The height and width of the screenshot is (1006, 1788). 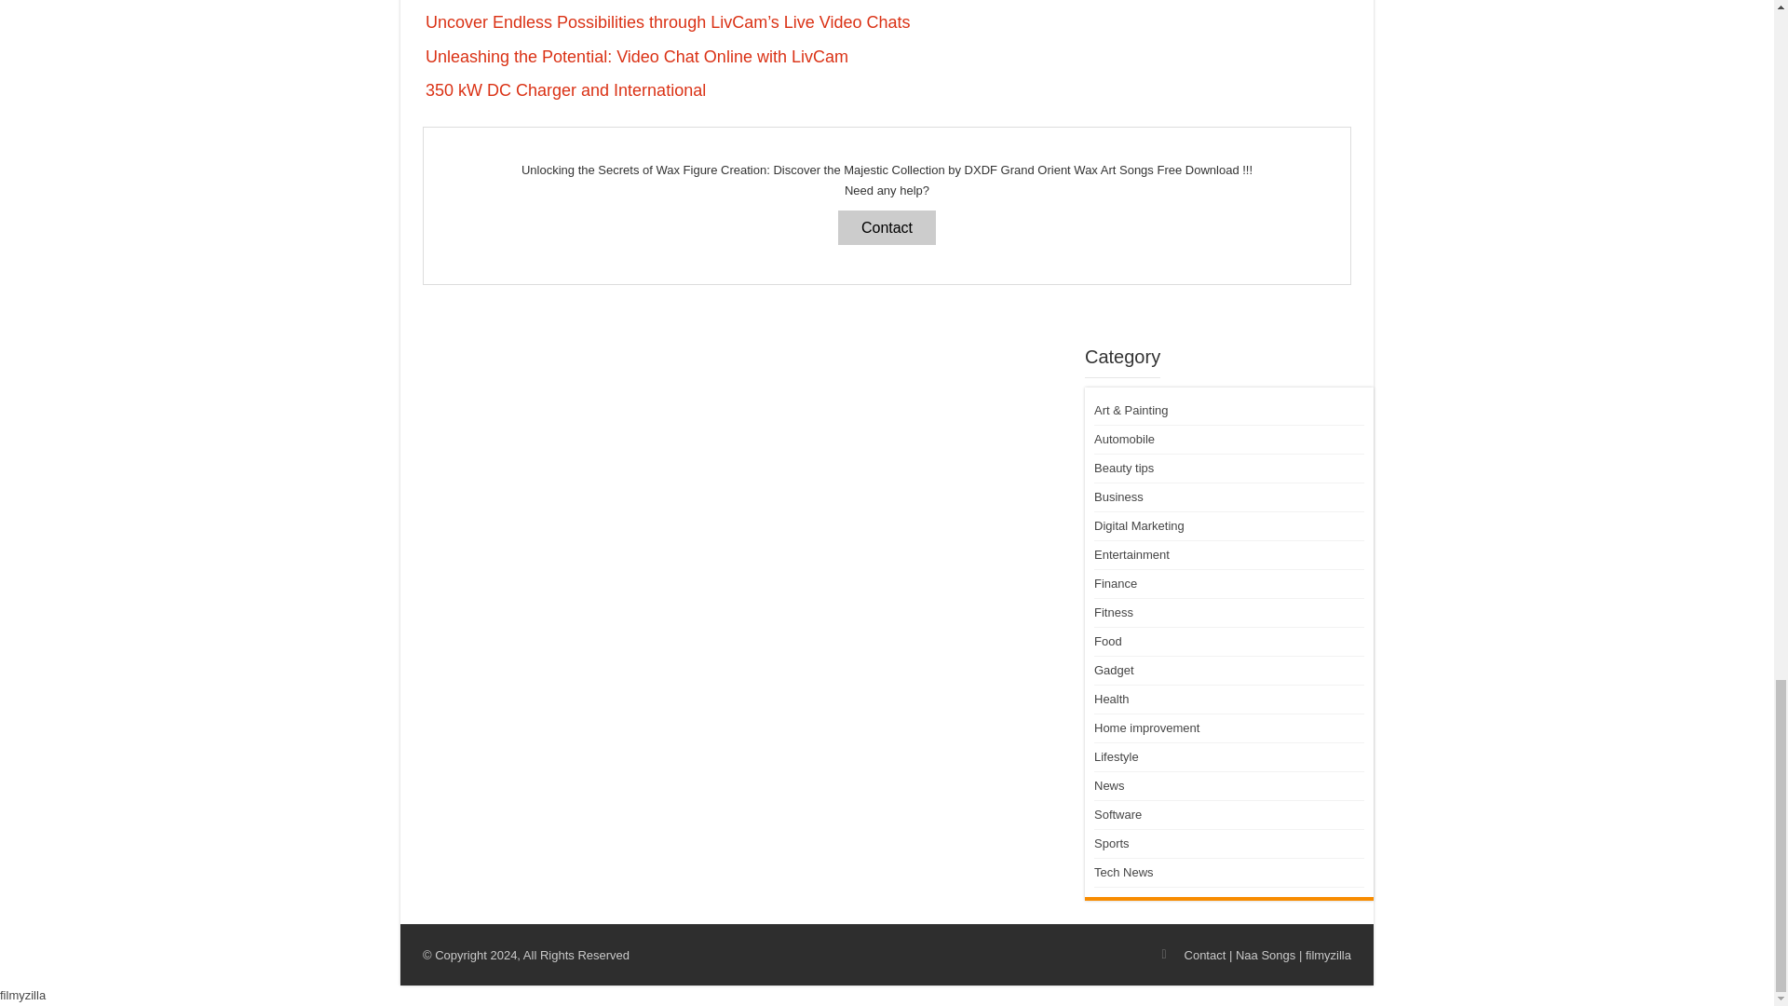 What do you see at coordinates (887, 227) in the screenshot?
I see `Contact` at bounding box center [887, 227].